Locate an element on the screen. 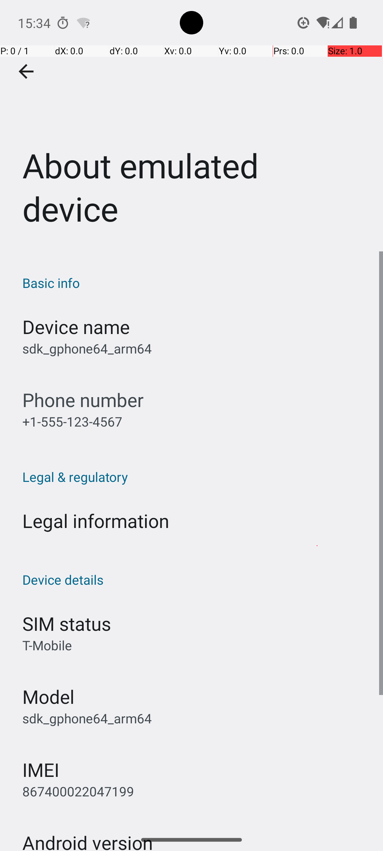 The width and height of the screenshot is (383, 851). Phone number is located at coordinates (83, 400).